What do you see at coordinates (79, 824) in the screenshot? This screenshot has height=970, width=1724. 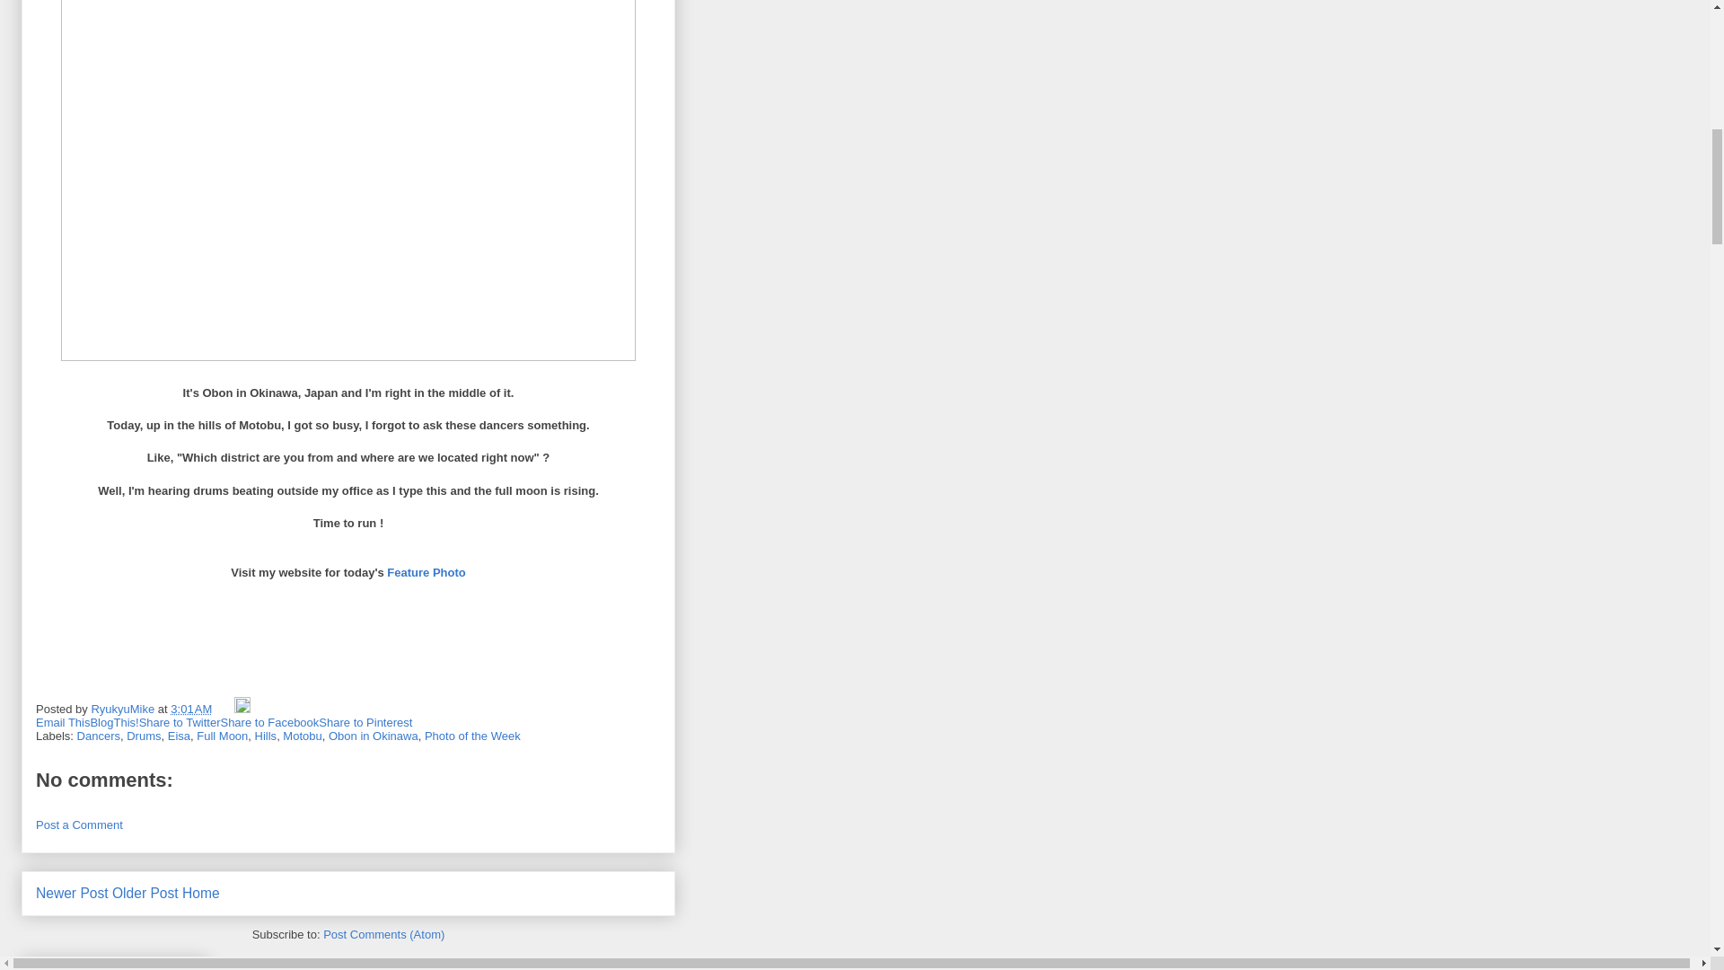 I see `Post a Comment` at bounding box center [79, 824].